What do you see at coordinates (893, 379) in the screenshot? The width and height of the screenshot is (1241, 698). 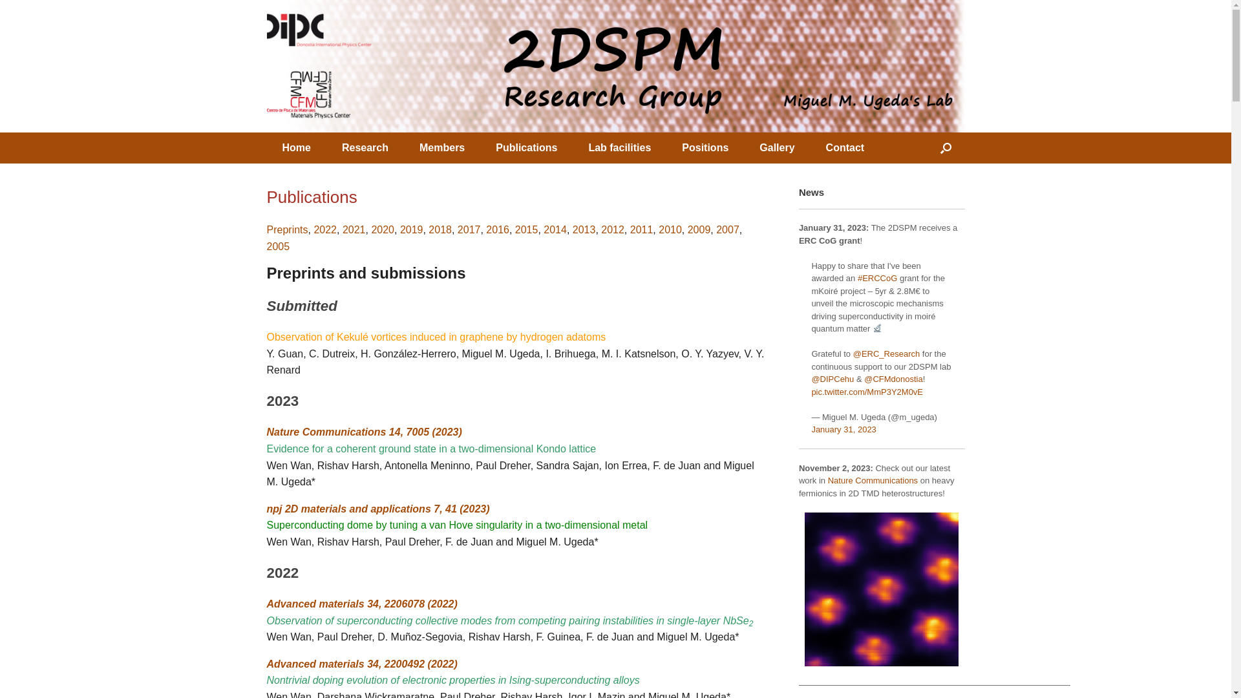 I see `@CFMdonostia` at bounding box center [893, 379].